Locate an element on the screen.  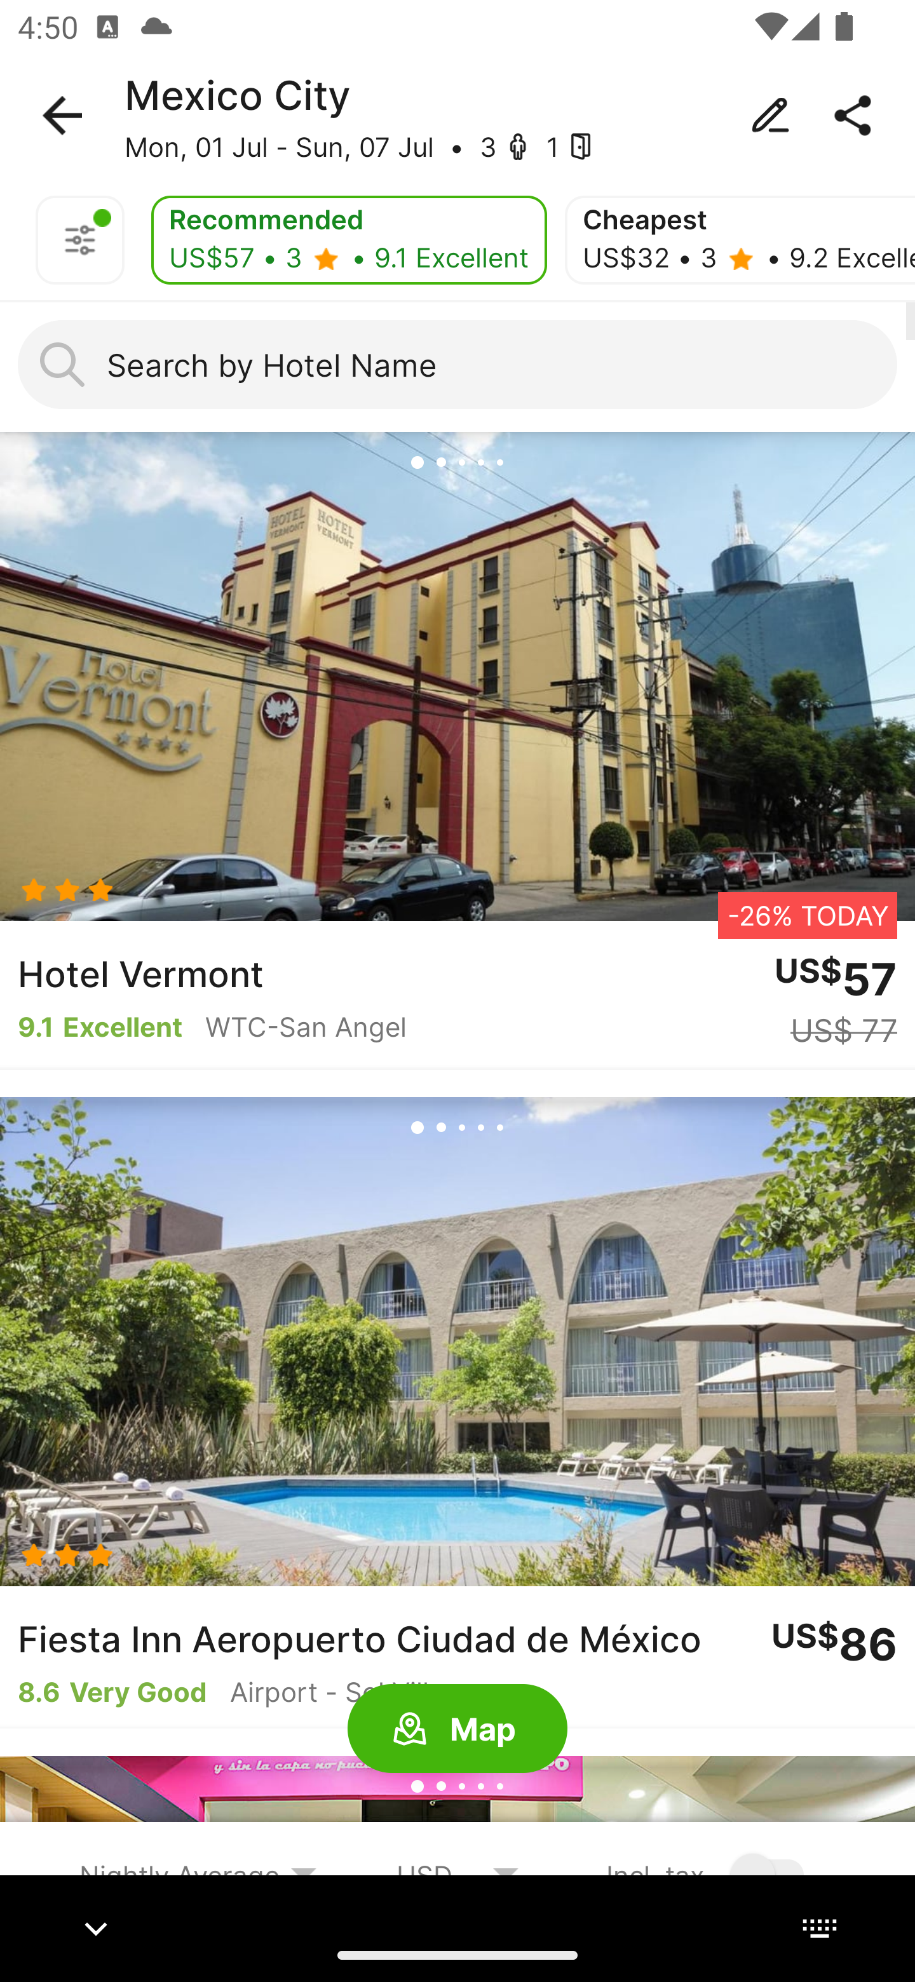
Cheapest US$32  • 3 - • 9.2 Excellent is located at coordinates (740, 240).